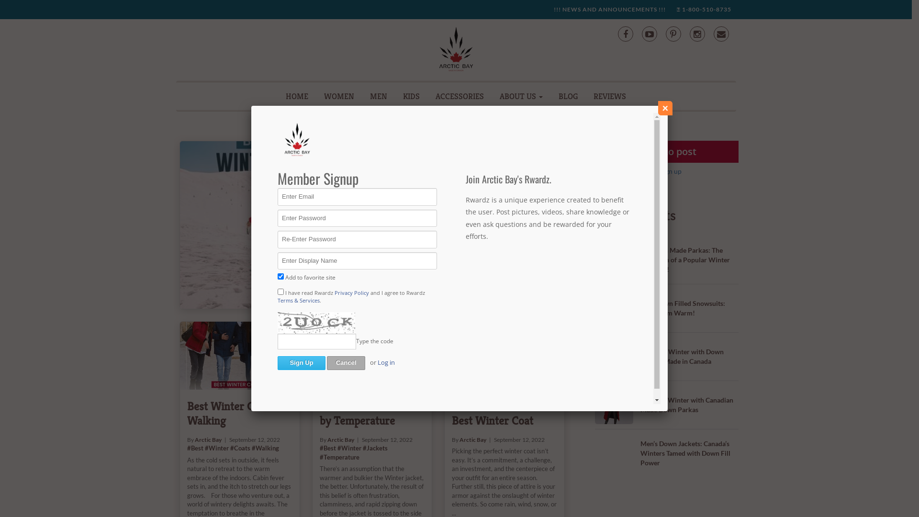 This screenshot has width=919, height=517. What do you see at coordinates (683, 308) in the screenshot?
I see `Kids Down Filled Snowsuits: Keep them Warm!` at bounding box center [683, 308].